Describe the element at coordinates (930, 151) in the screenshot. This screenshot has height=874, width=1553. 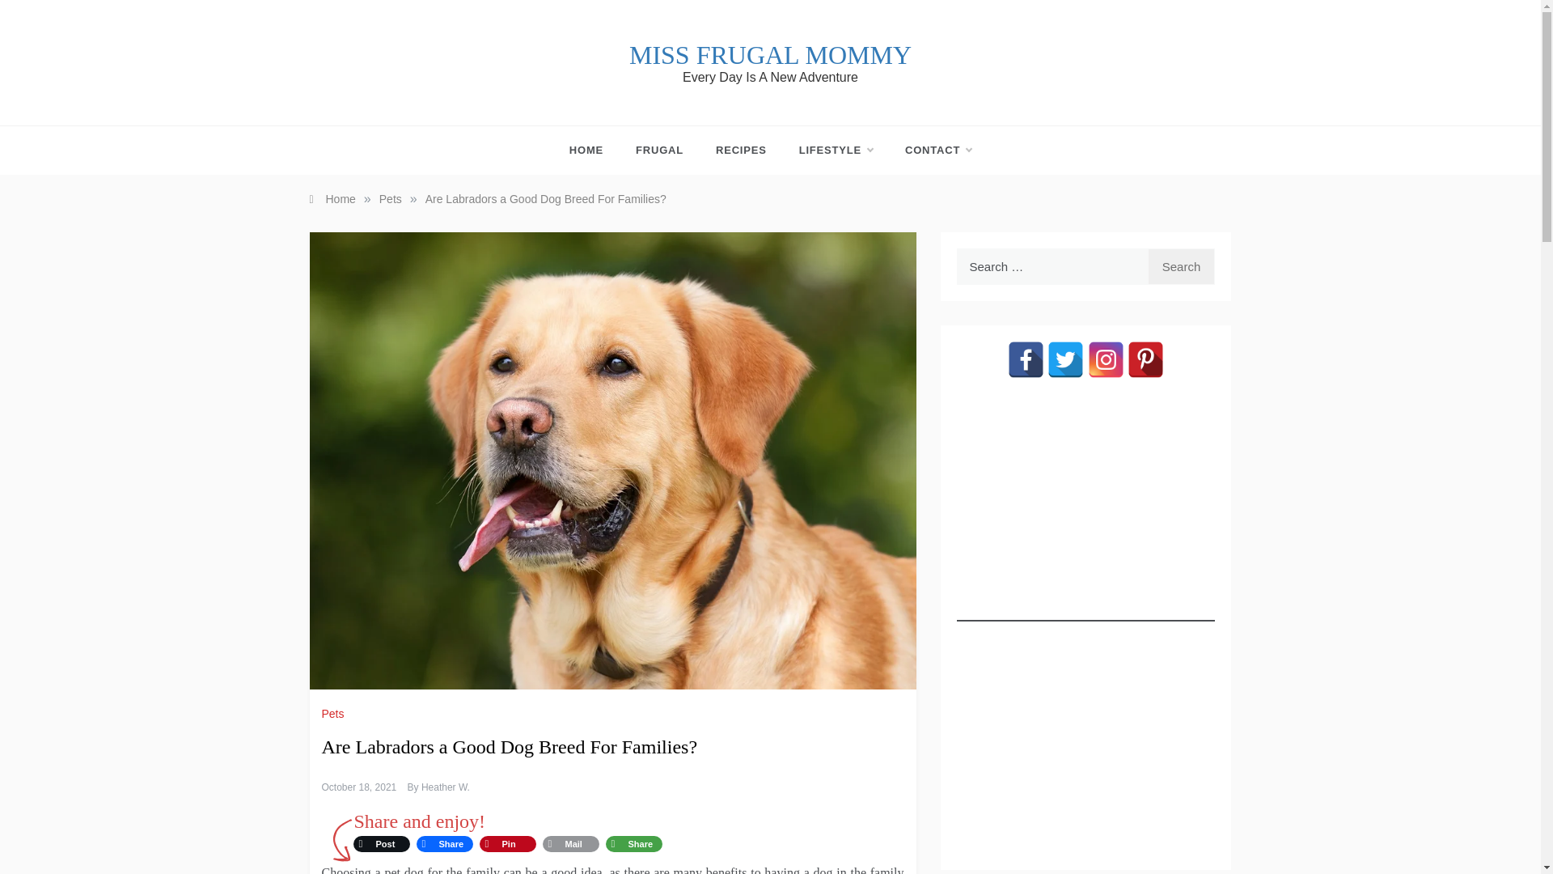
I see `CONTACT` at that location.